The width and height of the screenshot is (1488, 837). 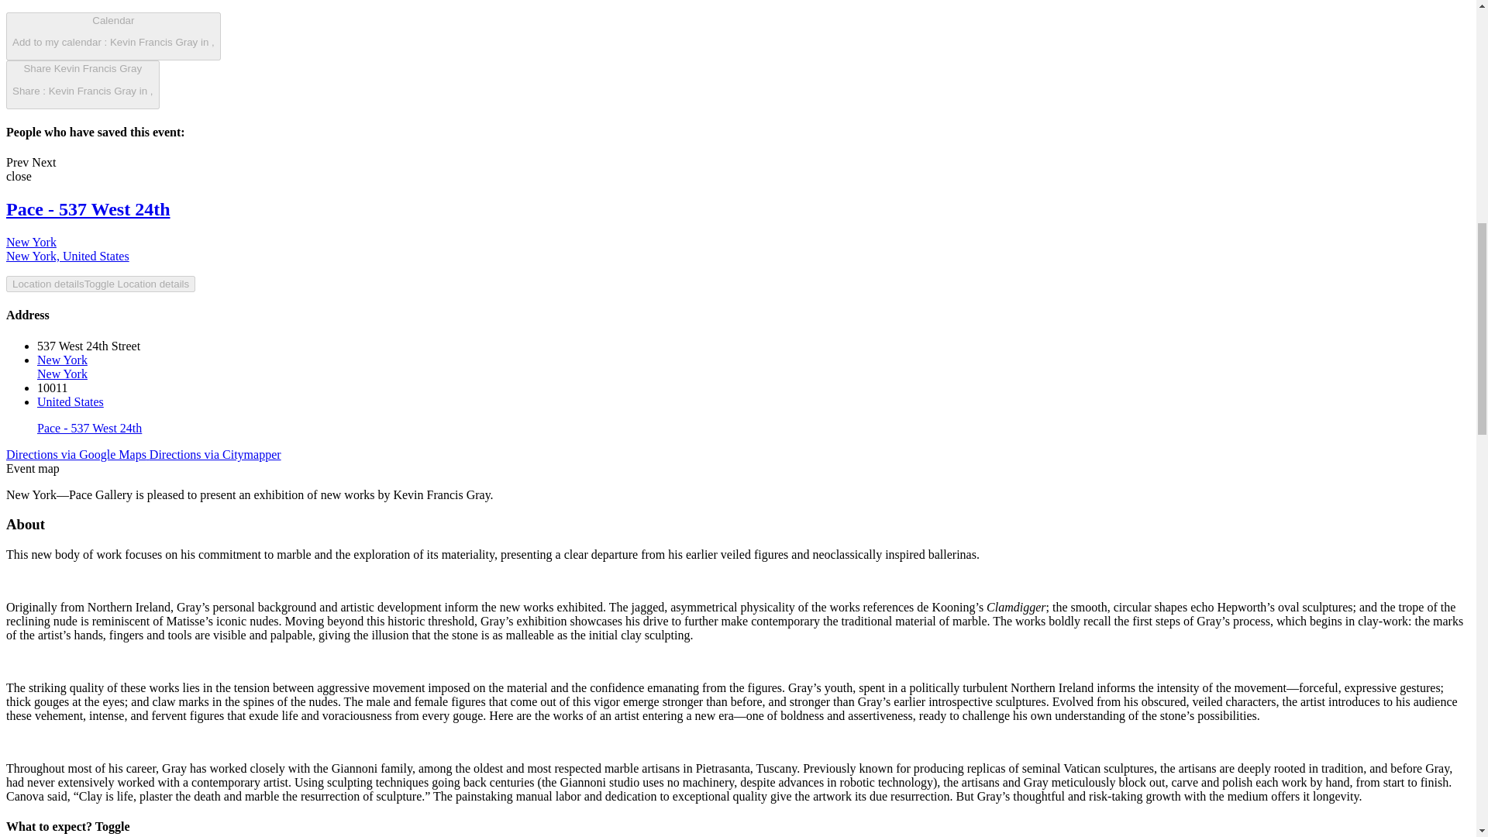 What do you see at coordinates (17, 162) in the screenshot?
I see `Pace - 537 West 24th` at bounding box center [17, 162].